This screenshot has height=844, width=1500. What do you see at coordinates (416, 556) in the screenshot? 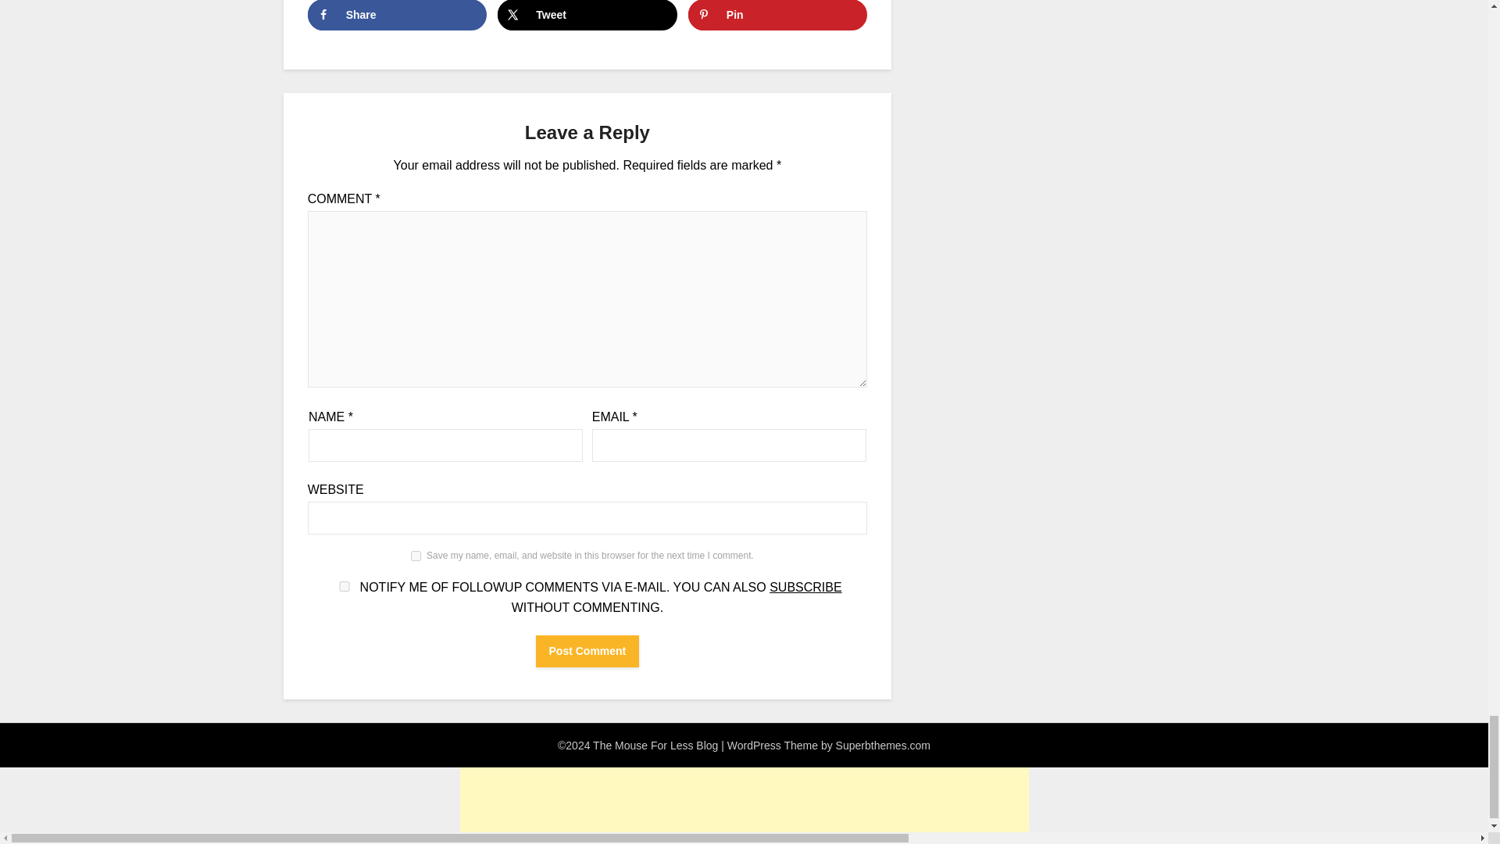
I see `yes` at bounding box center [416, 556].